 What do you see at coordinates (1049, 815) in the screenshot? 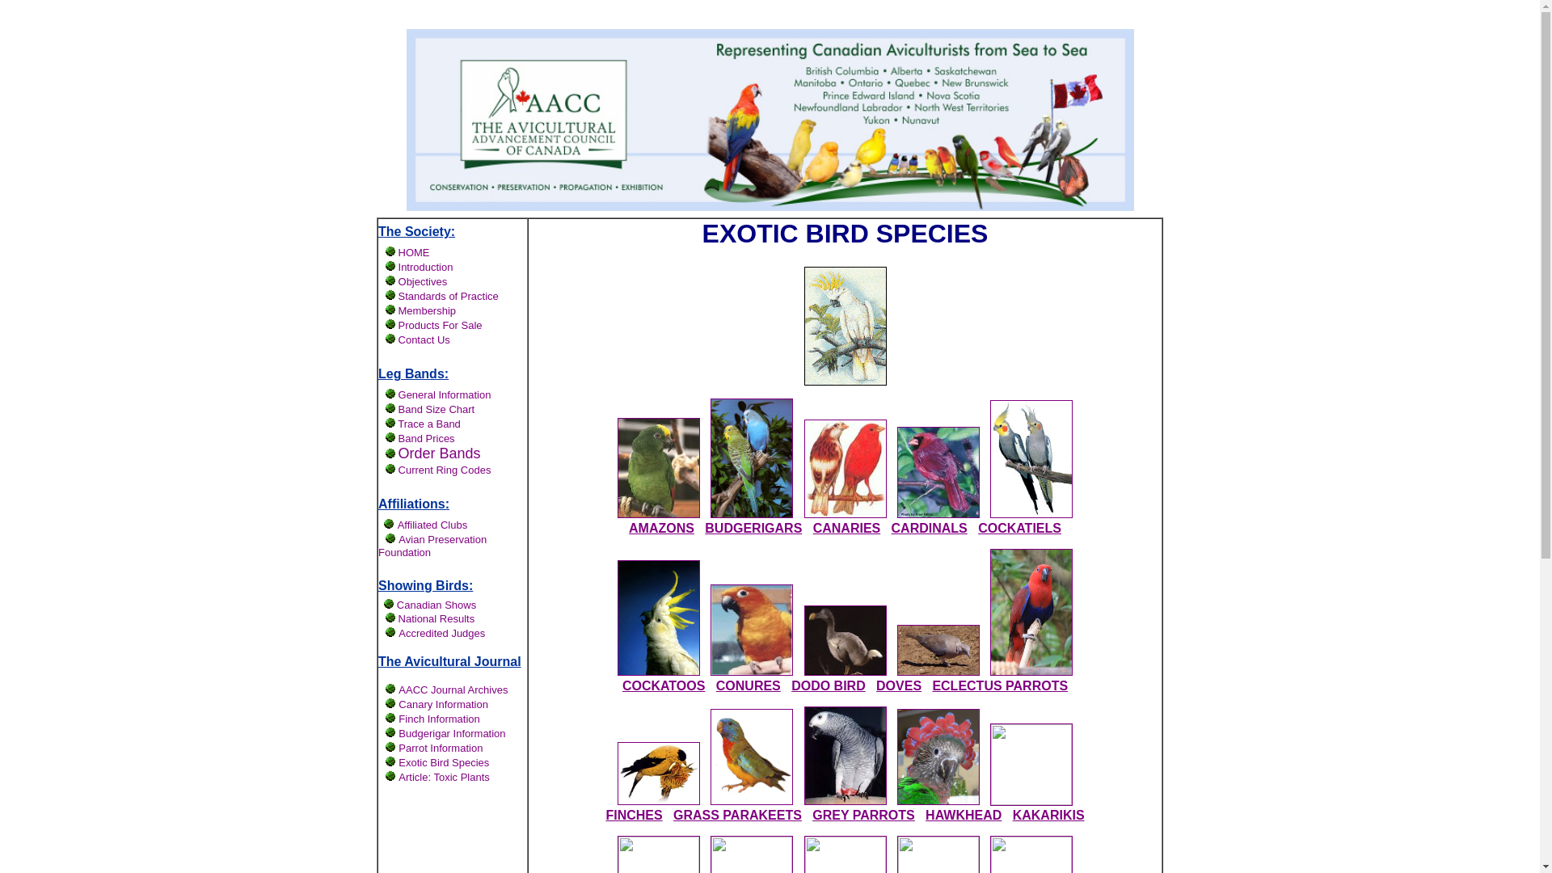
I see `KAKARIKIS` at bounding box center [1049, 815].